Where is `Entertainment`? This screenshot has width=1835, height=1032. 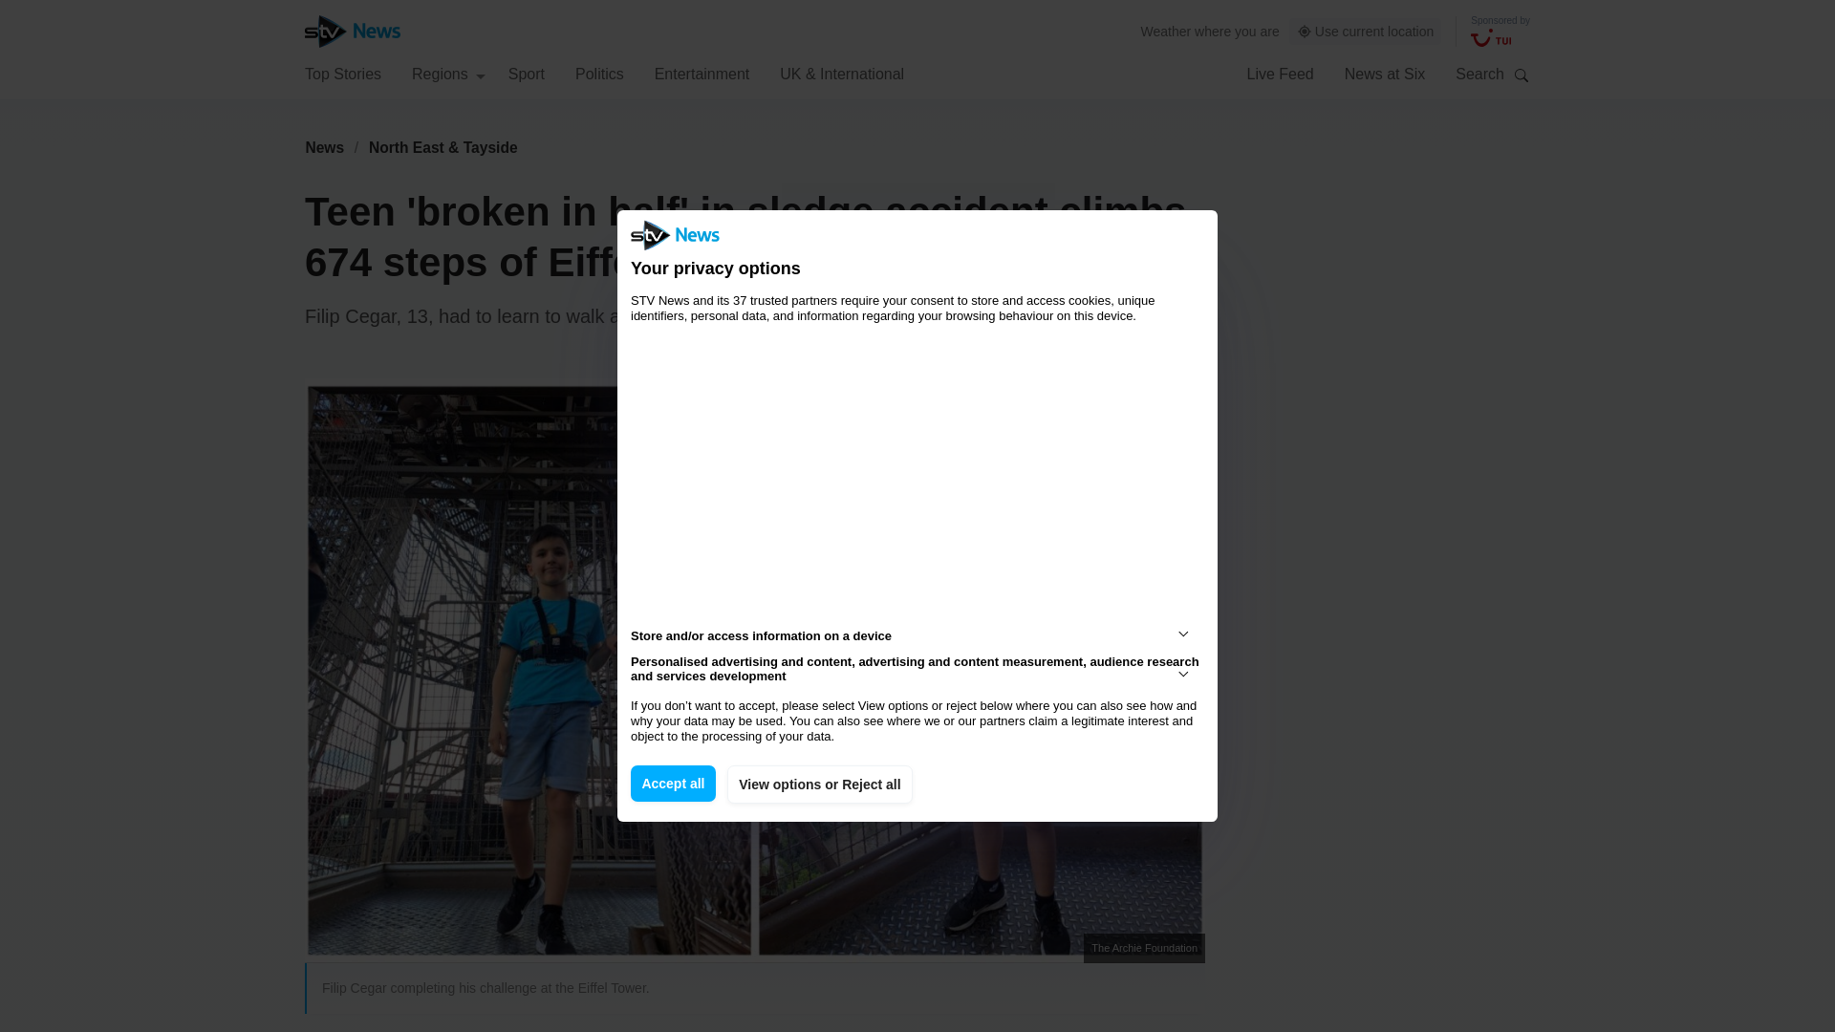
Entertainment is located at coordinates (702, 73).